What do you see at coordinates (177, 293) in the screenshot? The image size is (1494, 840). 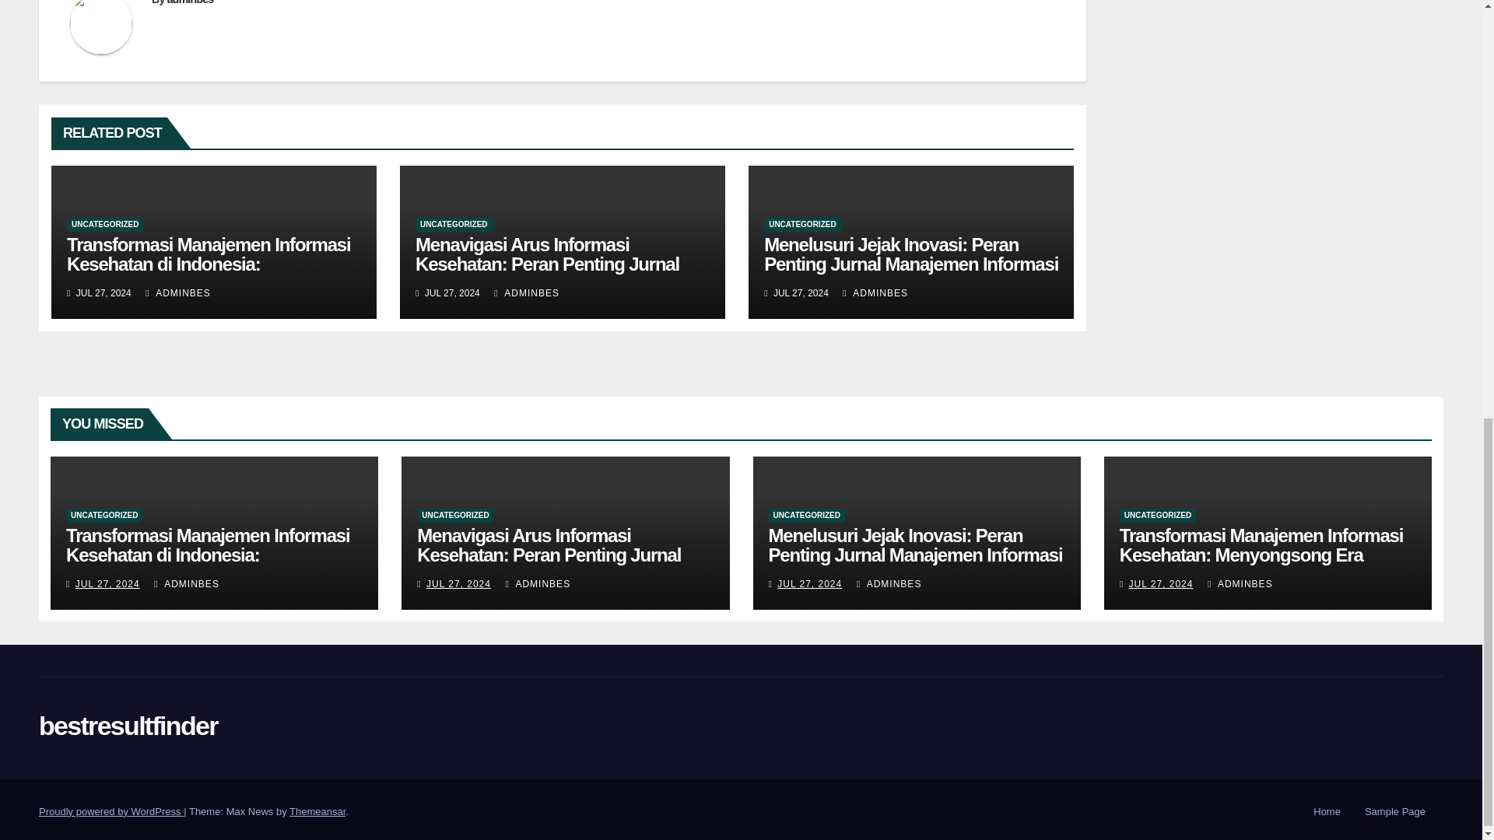 I see `ADMINBES` at bounding box center [177, 293].